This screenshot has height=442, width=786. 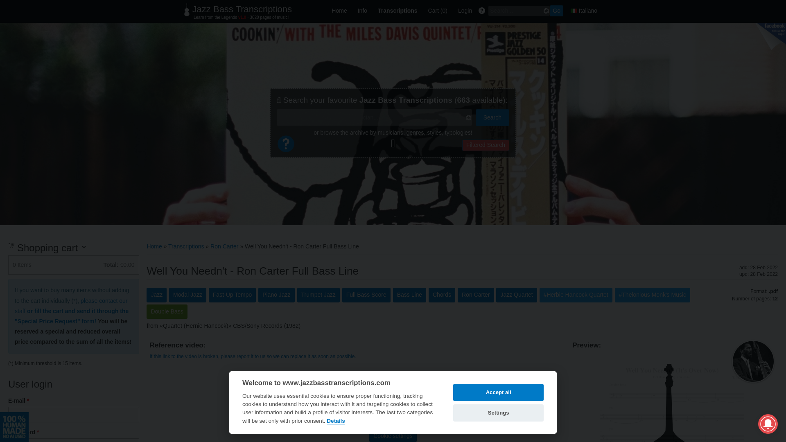 What do you see at coordinates (362, 11) in the screenshot?
I see `Info` at bounding box center [362, 11].